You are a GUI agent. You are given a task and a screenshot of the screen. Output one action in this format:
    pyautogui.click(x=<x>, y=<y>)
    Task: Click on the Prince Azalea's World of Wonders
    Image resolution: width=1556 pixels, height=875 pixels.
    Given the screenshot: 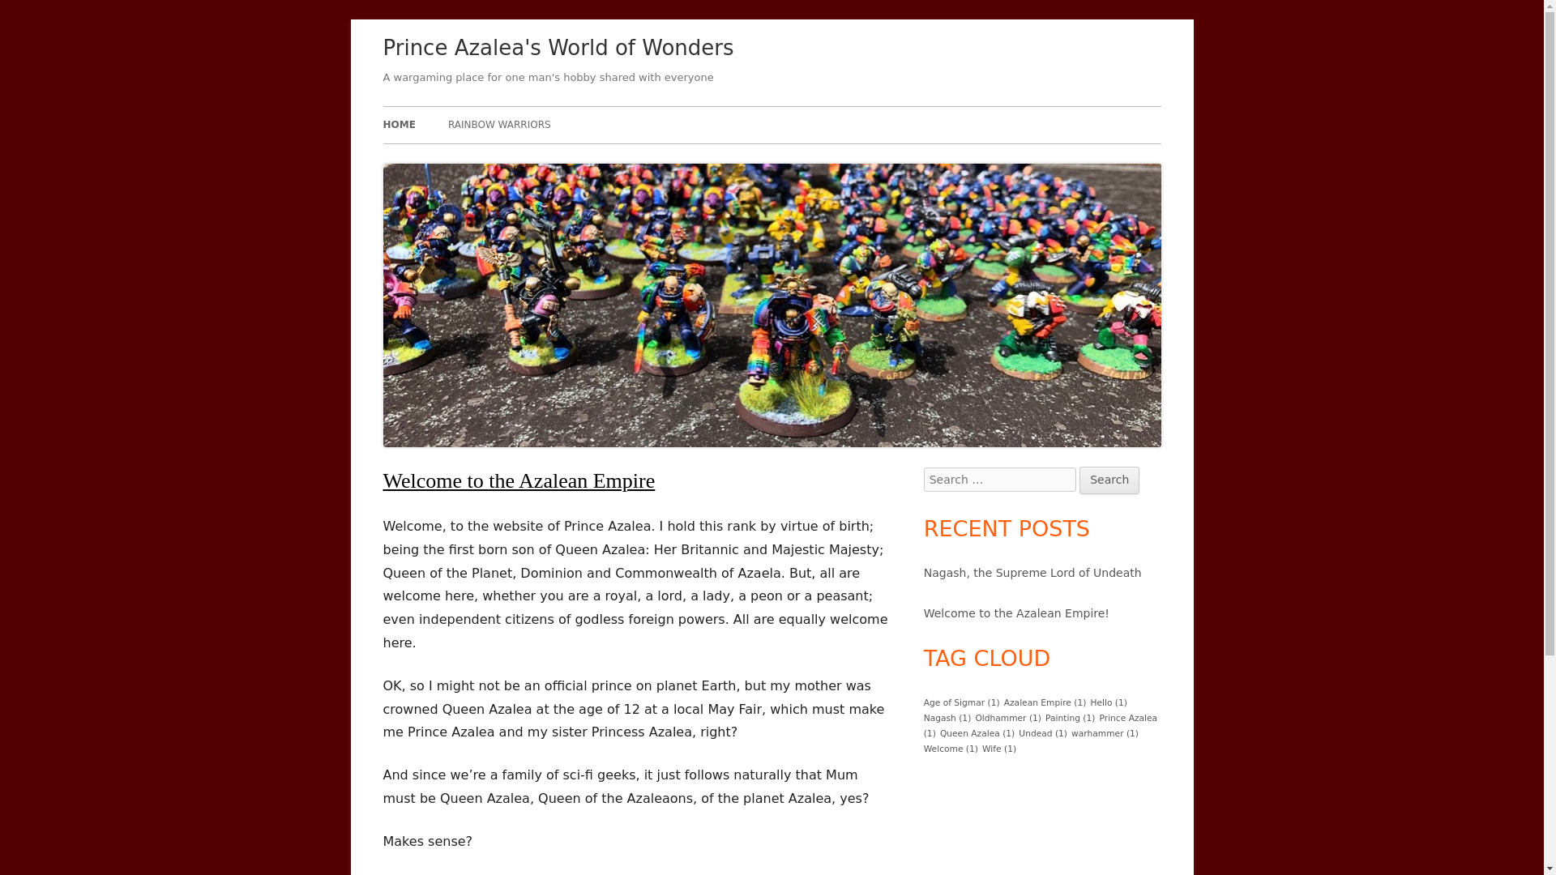 What is the action you would take?
    pyautogui.click(x=558, y=49)
    